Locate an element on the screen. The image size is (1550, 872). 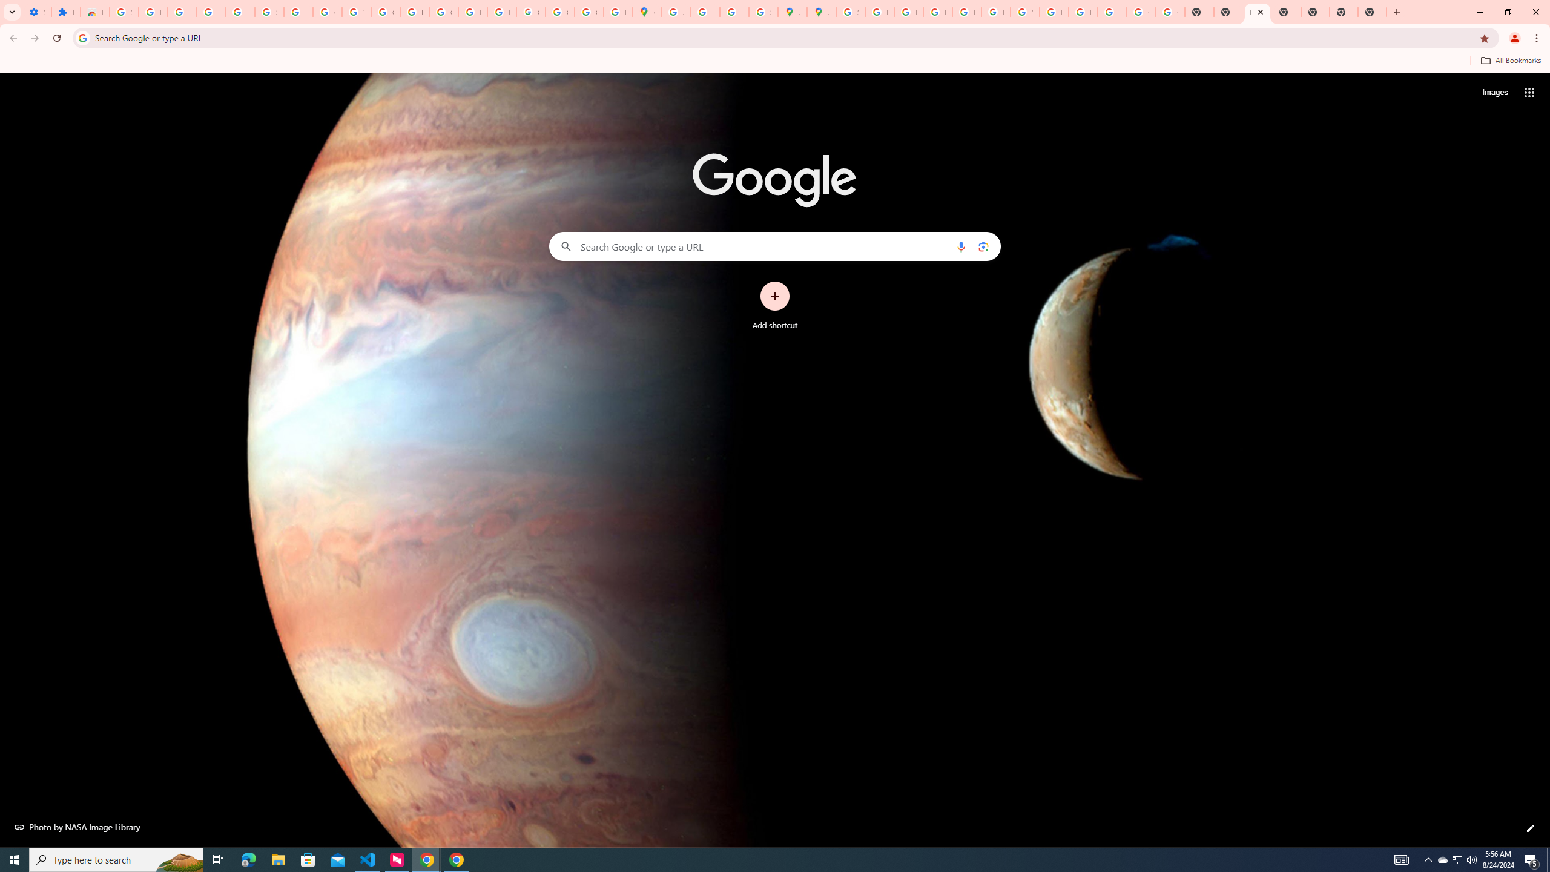
Google Account is located at coordinates (327, 12).